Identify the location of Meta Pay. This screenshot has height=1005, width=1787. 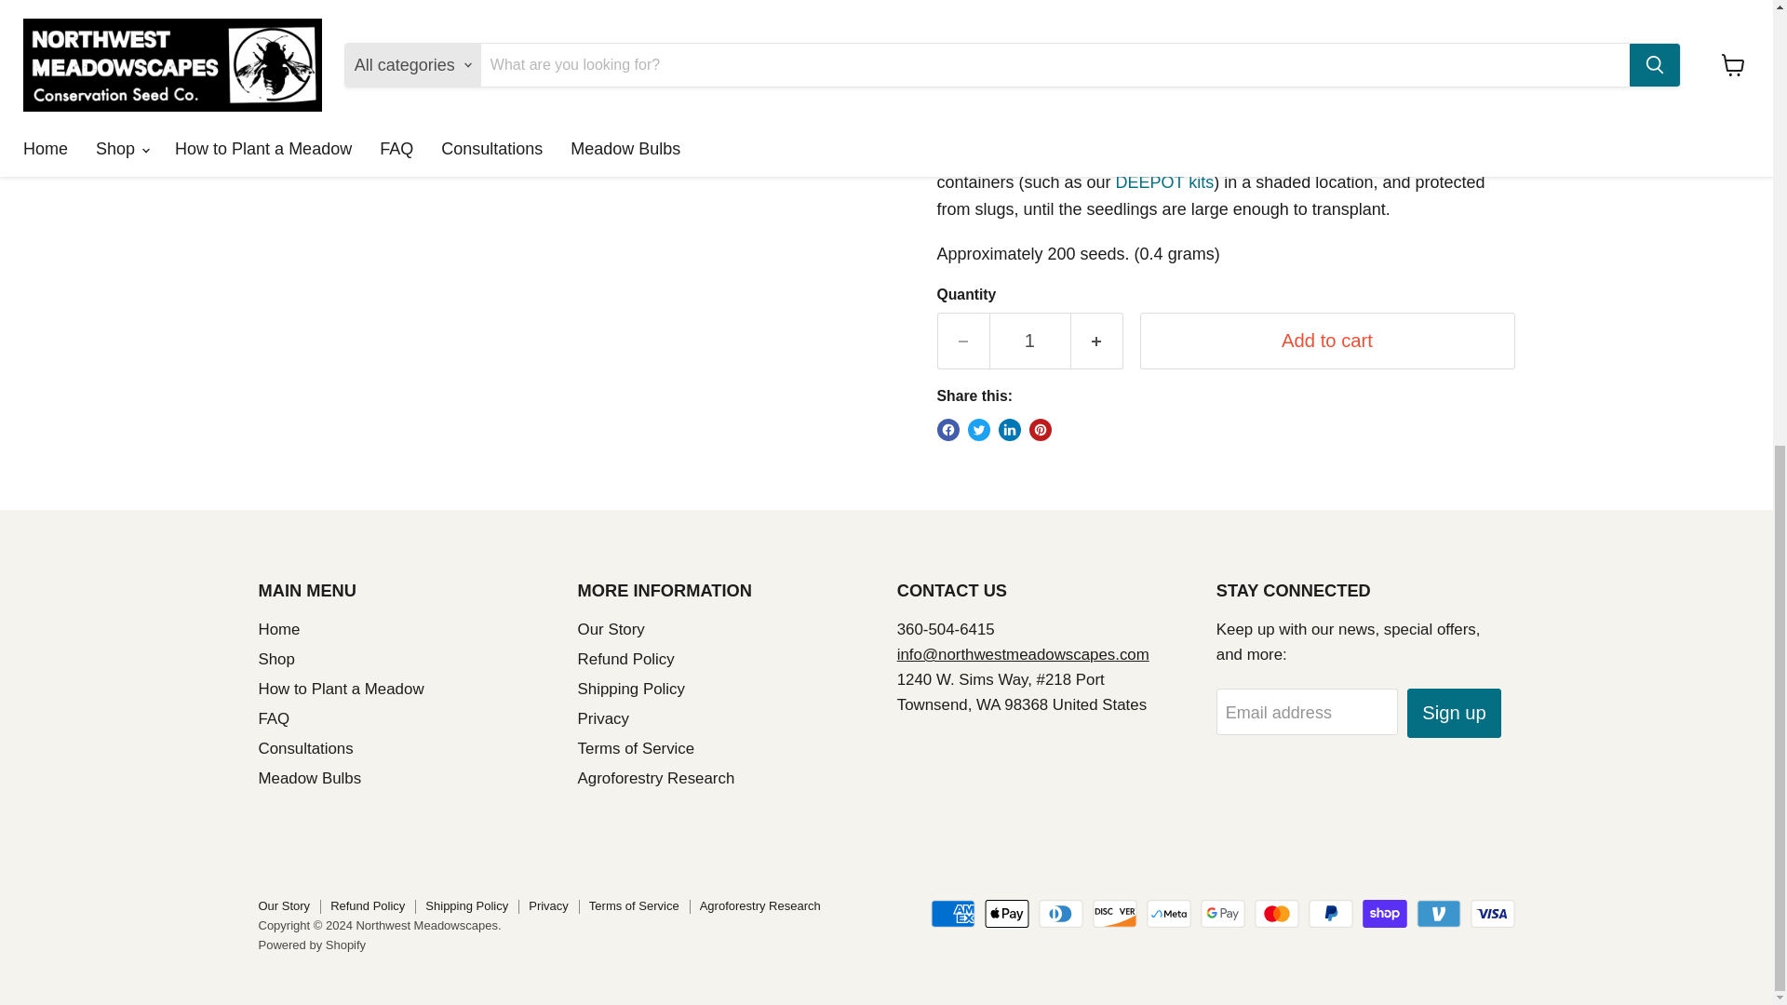
(1169, 913).